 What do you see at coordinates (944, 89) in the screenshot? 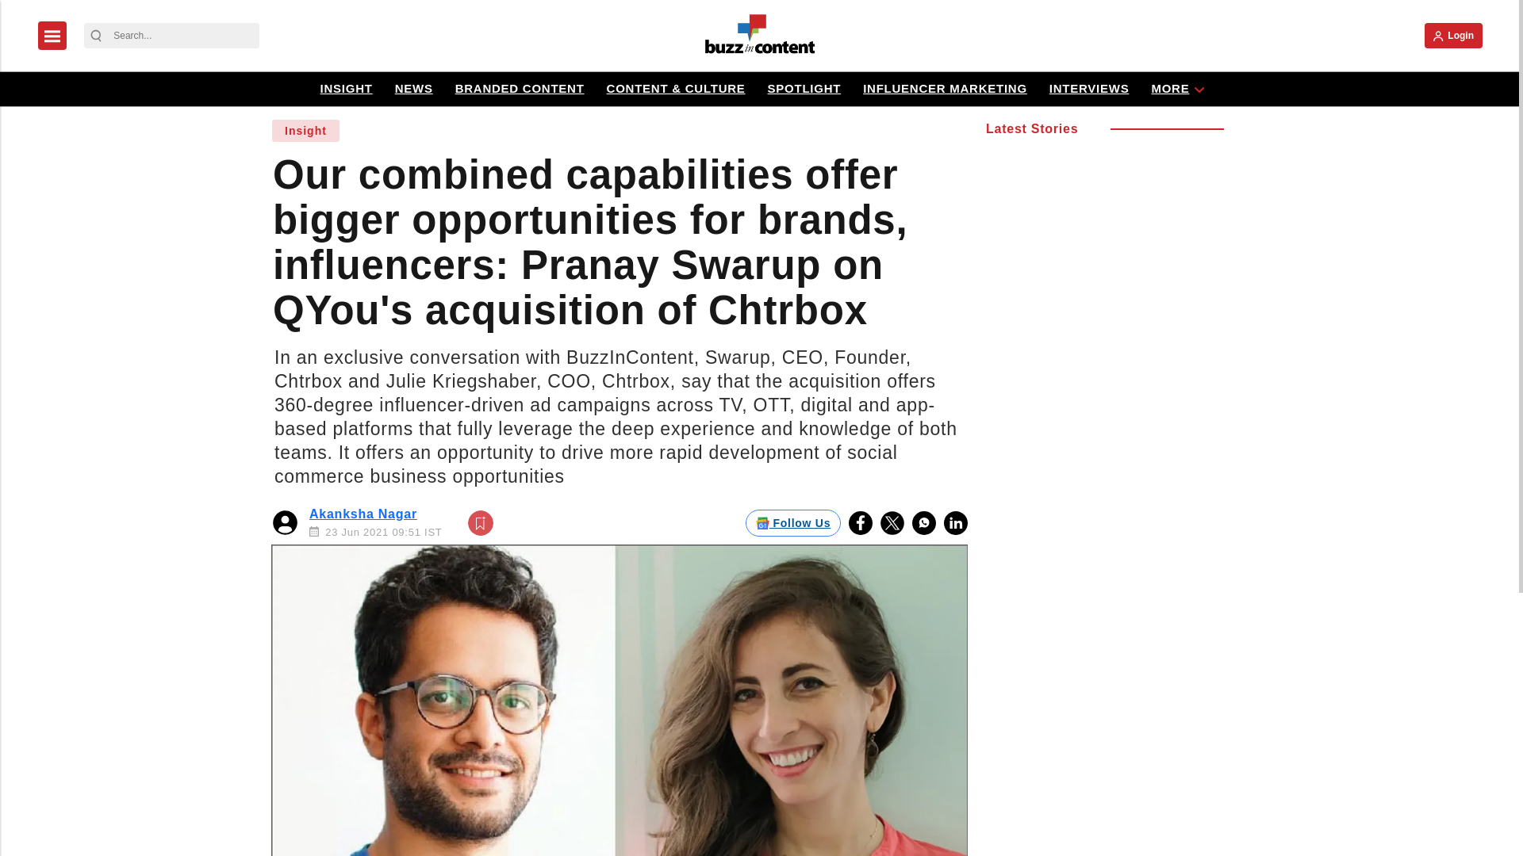
I see `INFLUENCER MARKETING` at bounding box center [944, 89].